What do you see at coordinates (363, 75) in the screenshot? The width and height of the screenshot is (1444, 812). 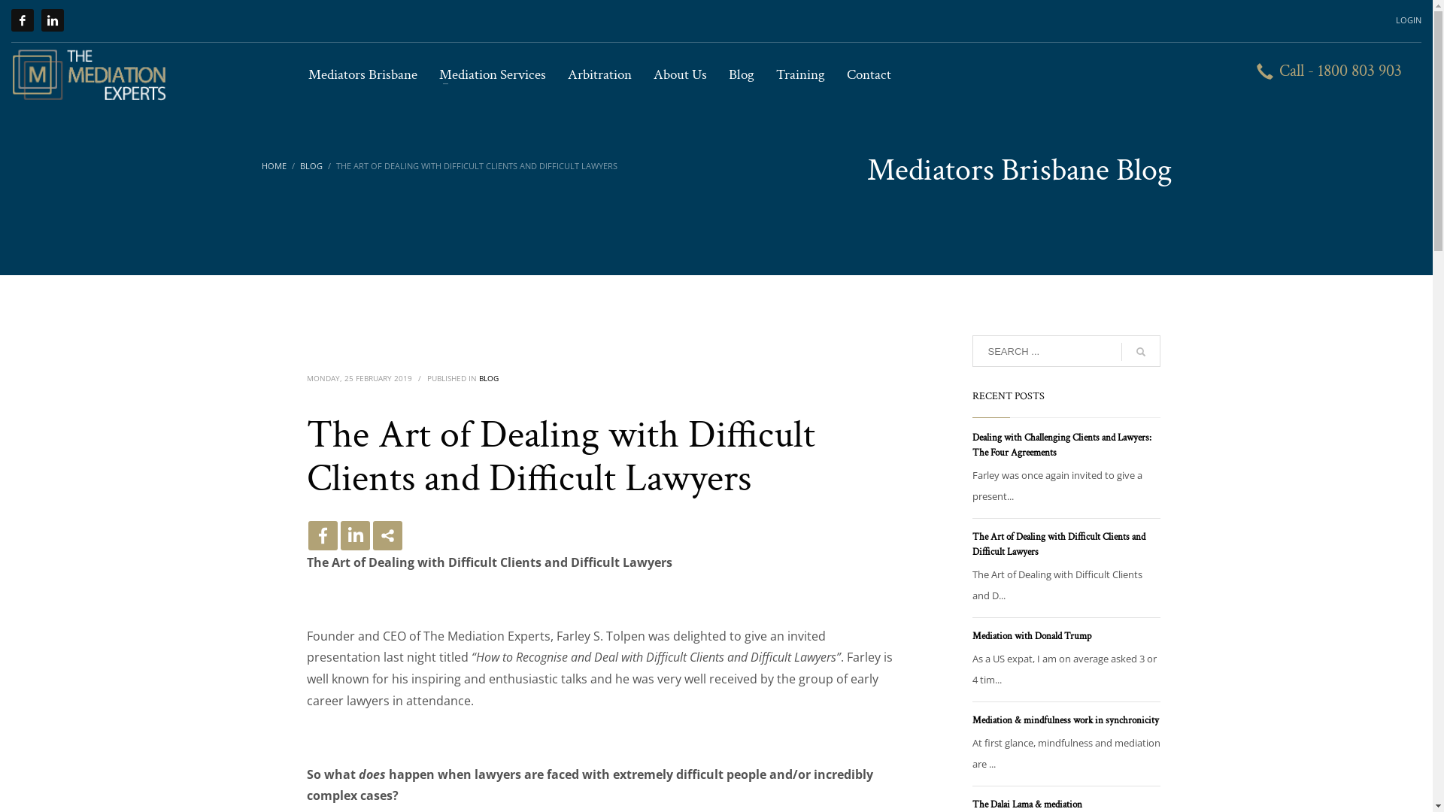 I see `Mediators Brisbane` at bounding box center [363, 75].